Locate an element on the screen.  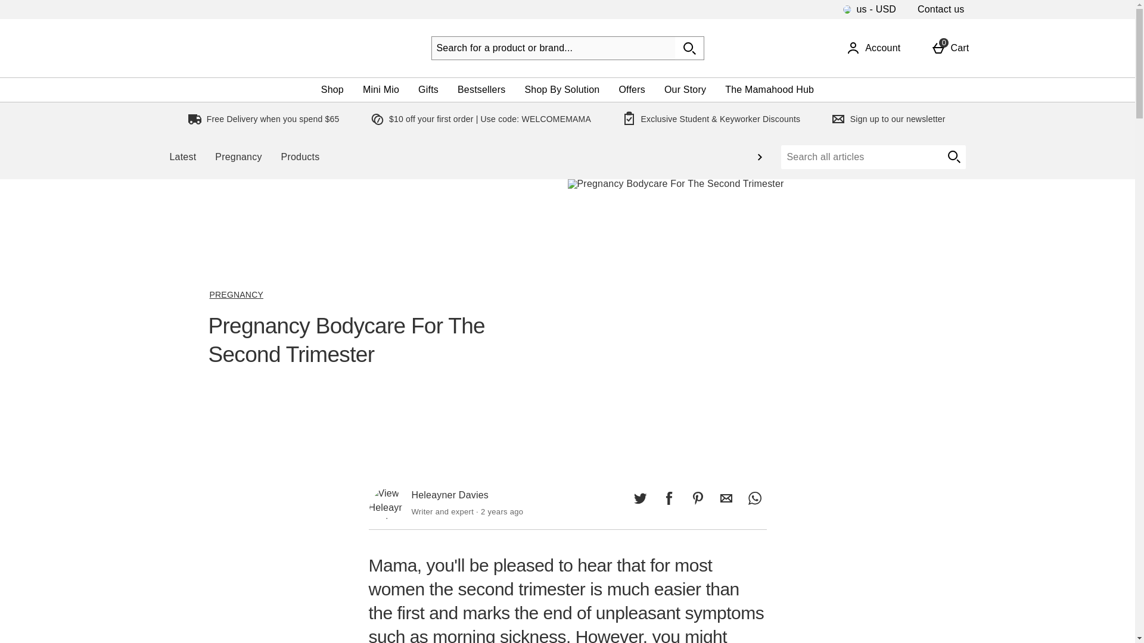
Mini Mio is located at coordinates (332, 89).